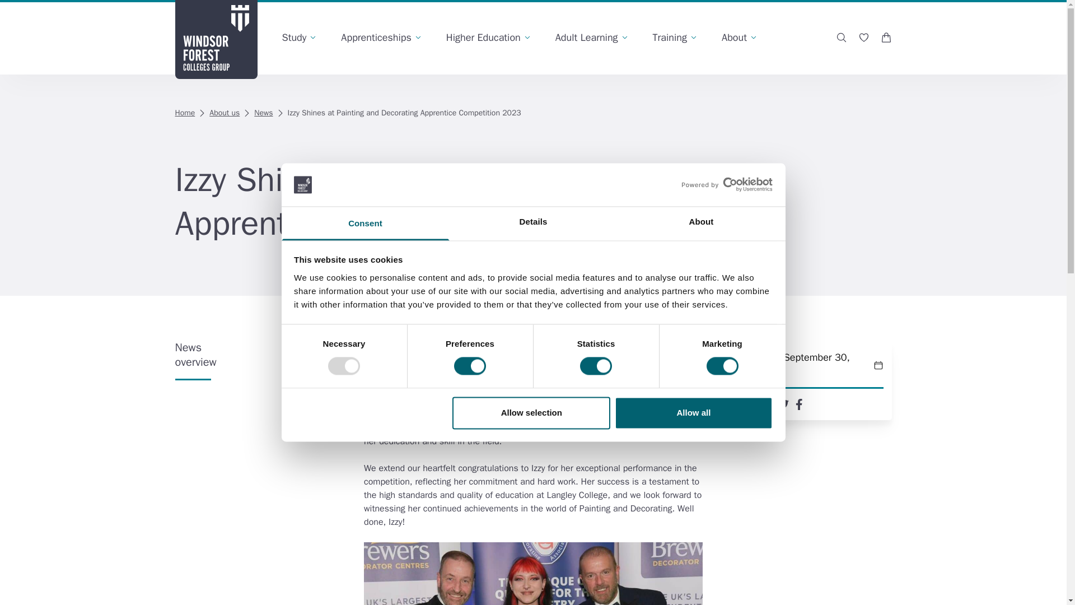  I want to click on Consent, so click(365, 223).